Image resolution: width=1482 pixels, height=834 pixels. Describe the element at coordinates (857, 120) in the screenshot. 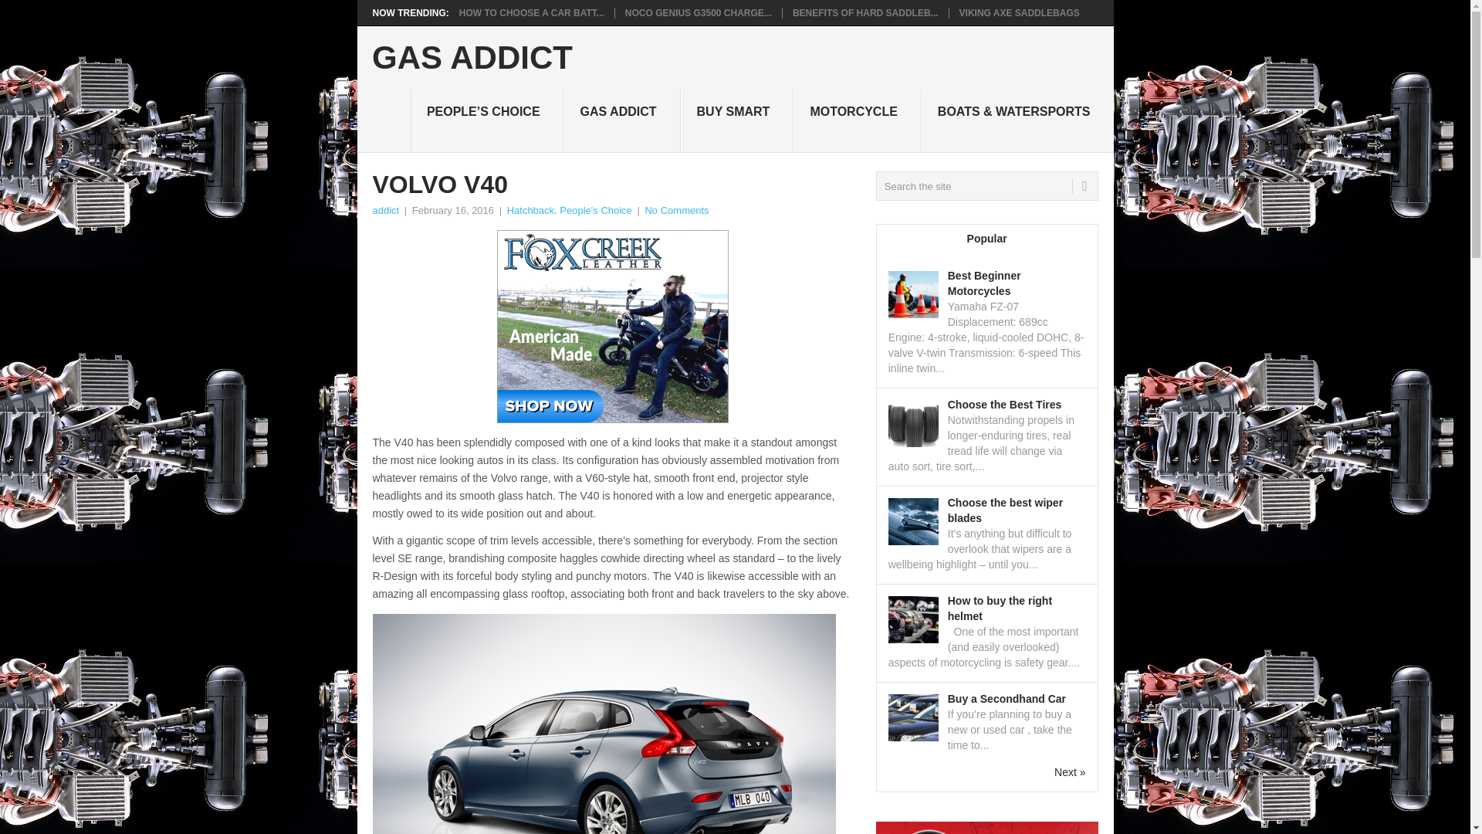

I see `MOTORCYCLE` at that location.